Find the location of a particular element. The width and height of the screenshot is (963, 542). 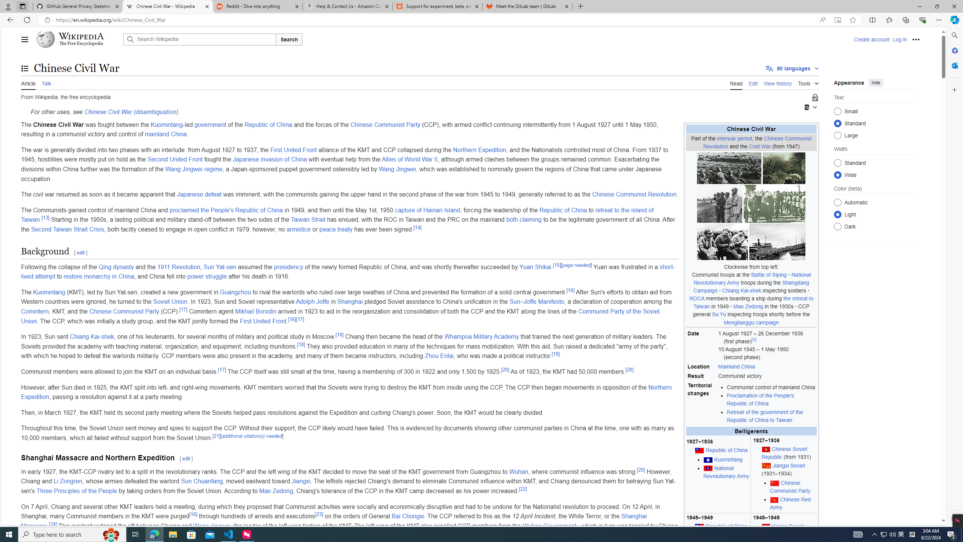

Chiang Kai-shek is located at coordinates (92, 336).